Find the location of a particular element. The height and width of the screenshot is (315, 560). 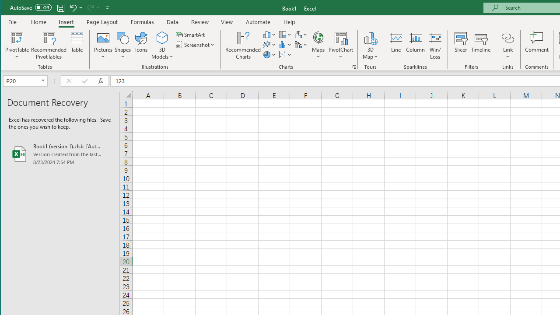

Recommended PivotTables is located at coordinates (49, 45).